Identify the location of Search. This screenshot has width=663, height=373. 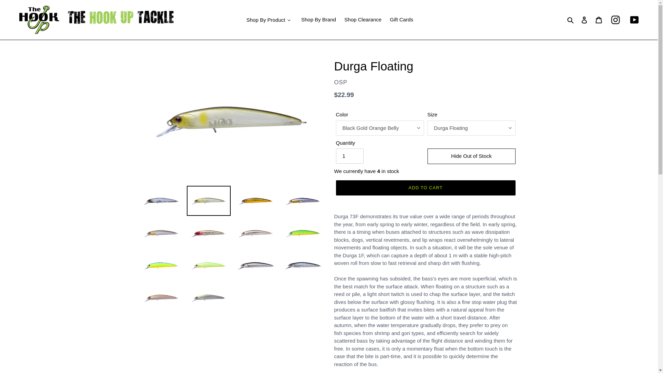
(570, 20).